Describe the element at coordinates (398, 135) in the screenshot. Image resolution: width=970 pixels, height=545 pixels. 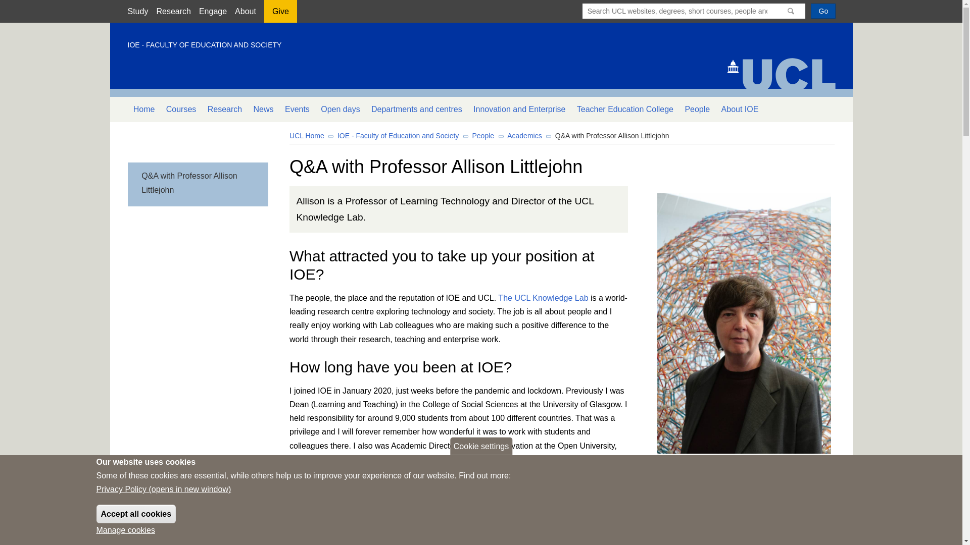
I see `IOE - Faculty of Education and Society` at that location.